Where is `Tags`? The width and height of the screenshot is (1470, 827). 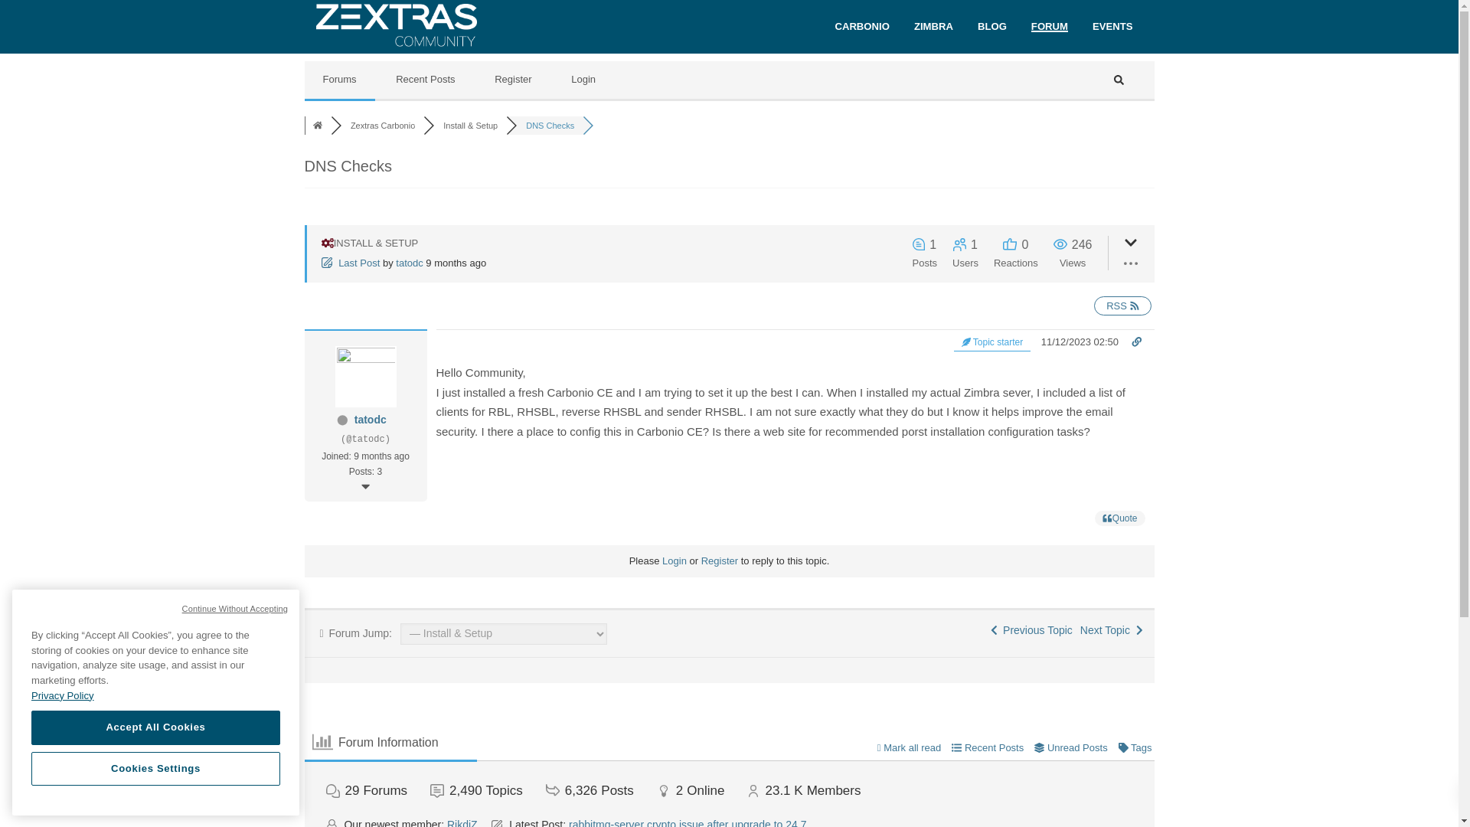
Tags is located at coordinates (1135, 747).